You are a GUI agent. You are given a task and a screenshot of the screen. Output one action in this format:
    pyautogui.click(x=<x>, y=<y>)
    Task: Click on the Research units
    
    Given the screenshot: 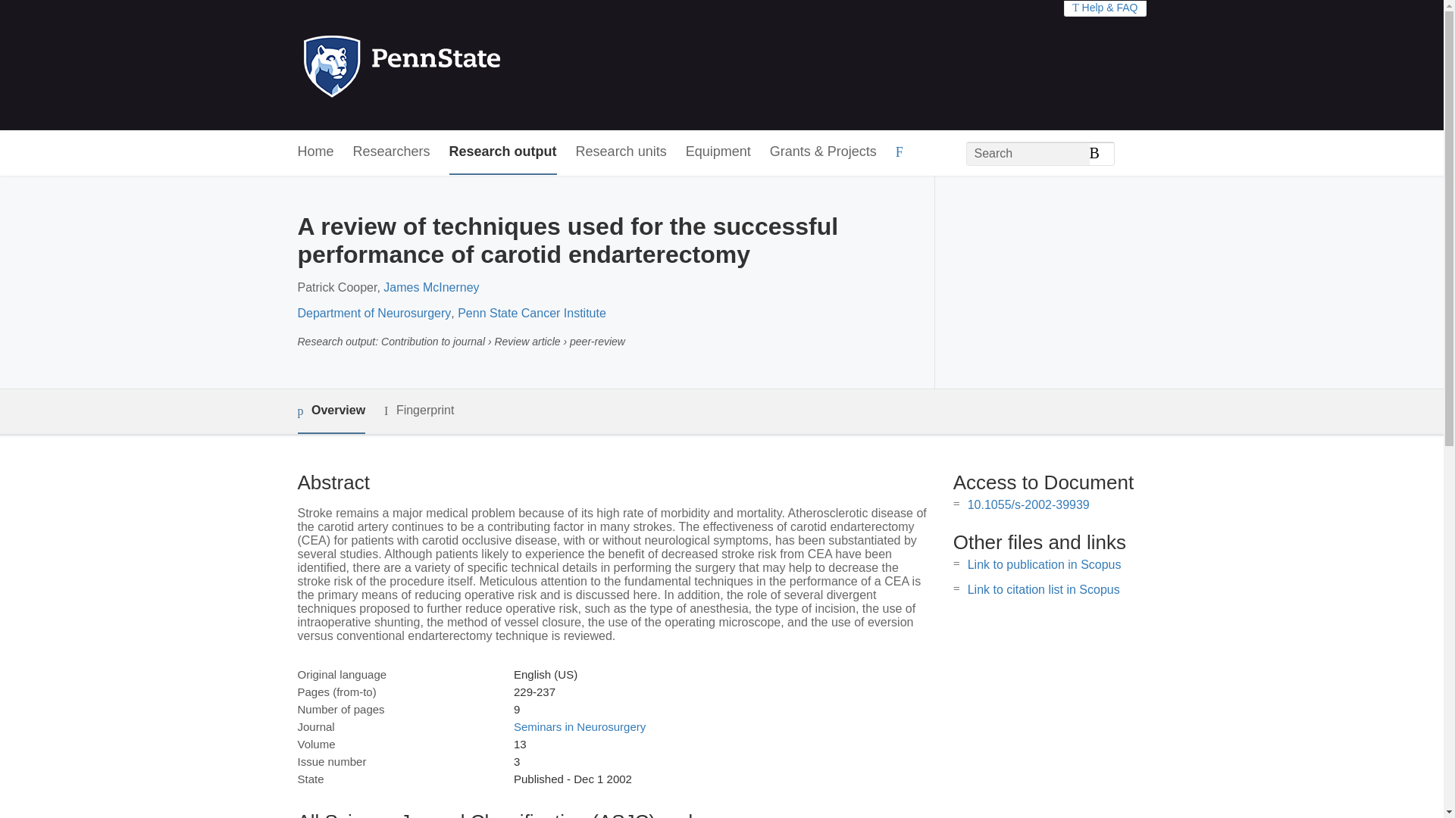 What is the action you would take?
    pyautogui.click(x=621, y=152)
    